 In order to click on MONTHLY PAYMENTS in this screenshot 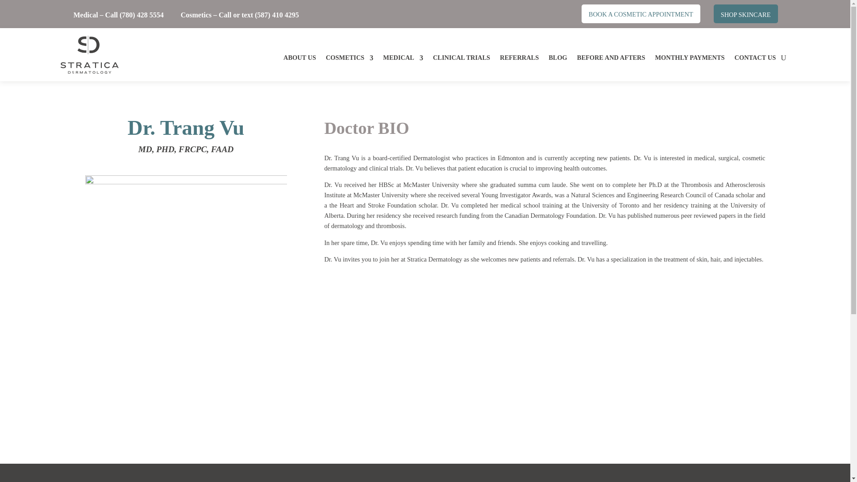, I will do `click(690, 59)`.